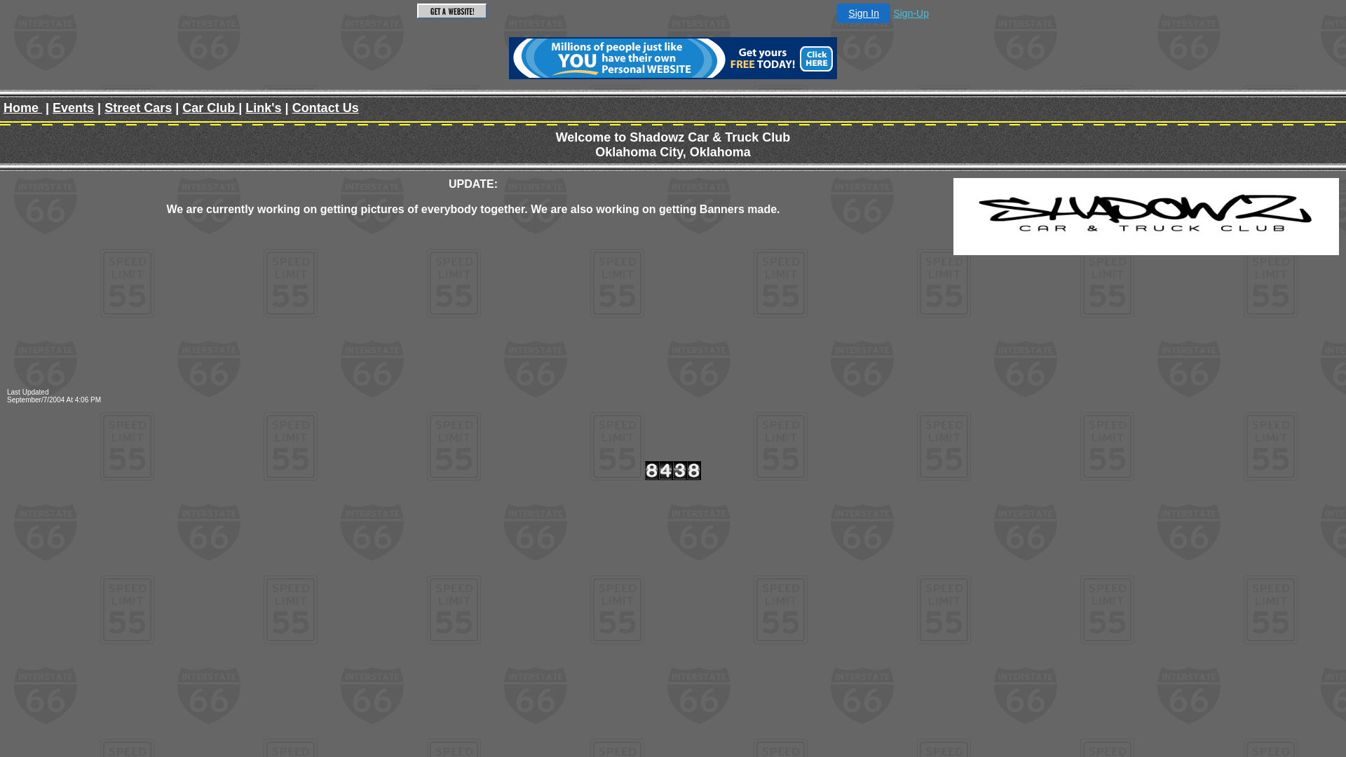  What do you see at coordinates (22, 108) in the screenshot?
I see `Home ` at bounding box center [22, 108].